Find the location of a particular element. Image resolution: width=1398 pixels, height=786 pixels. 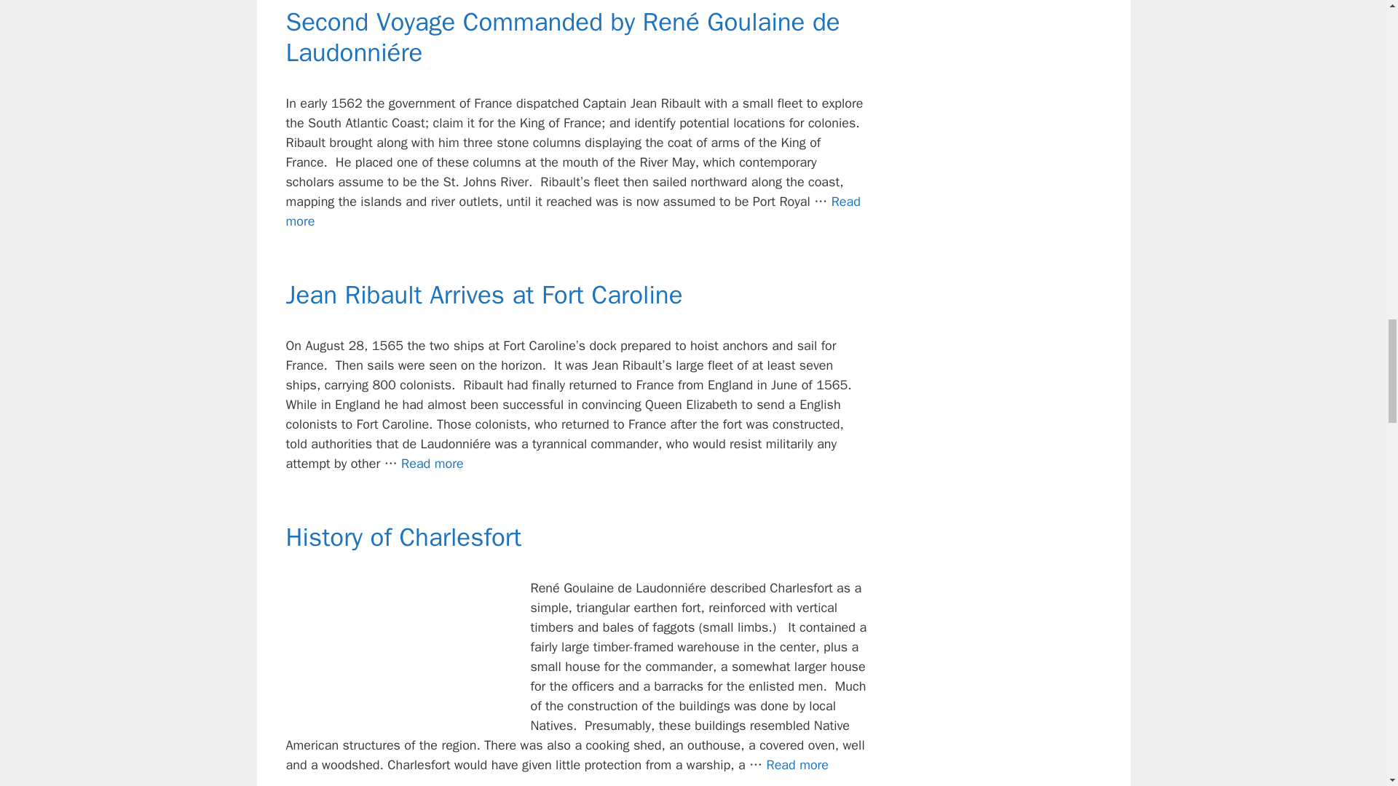

Read more is located at coordinates (572, 211).